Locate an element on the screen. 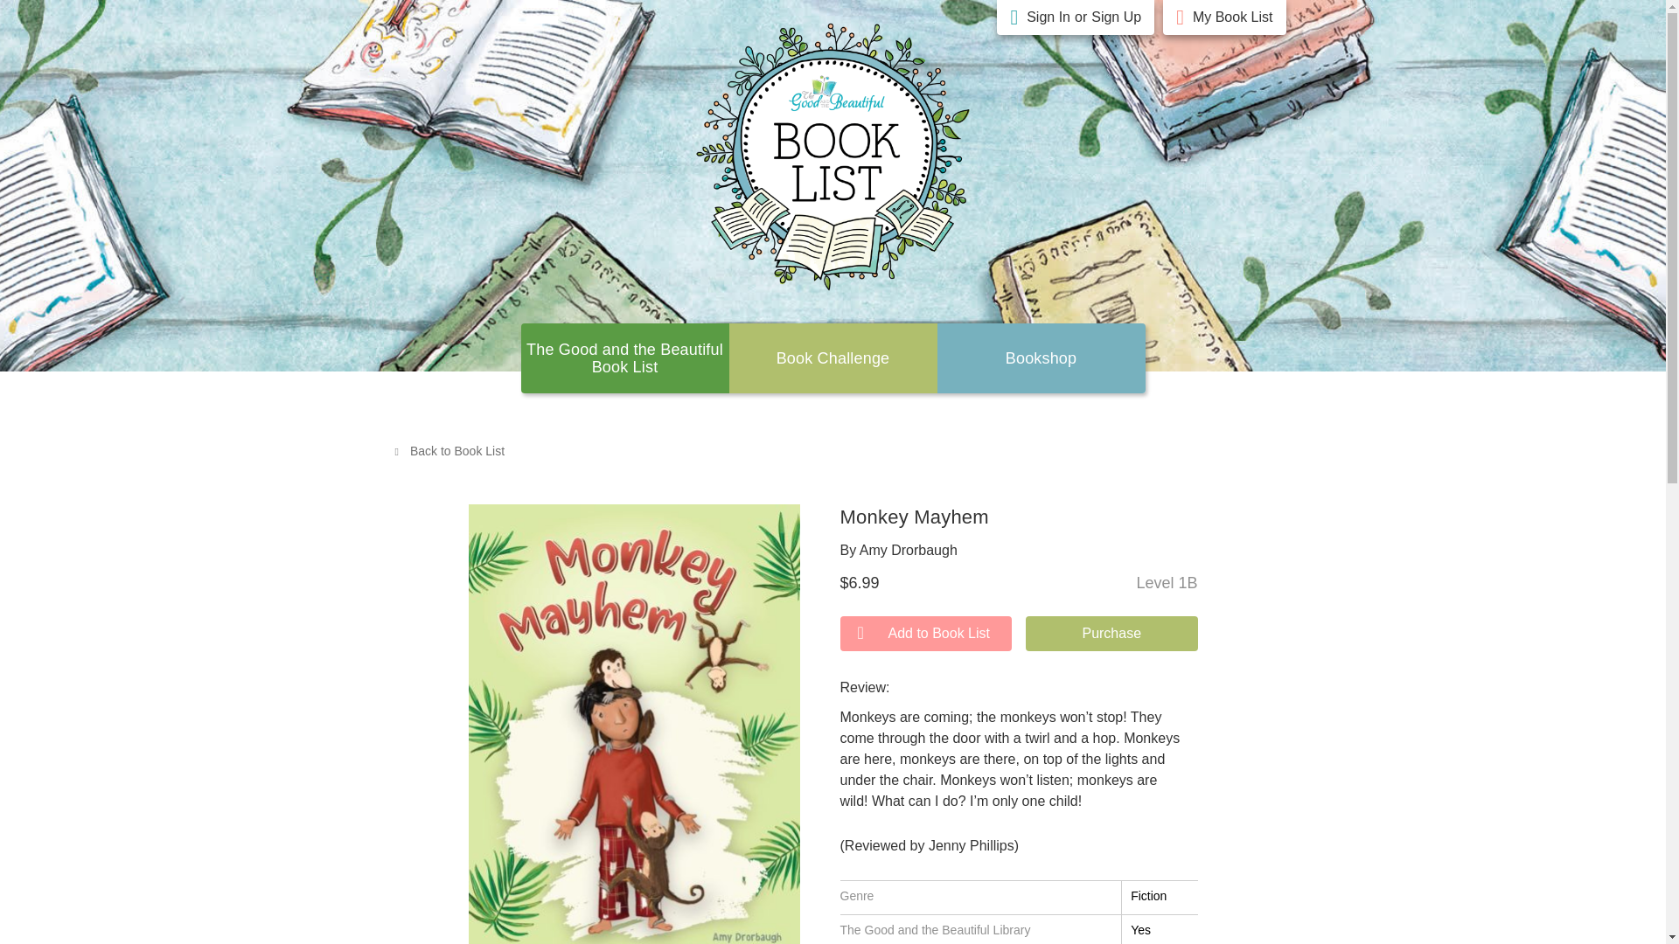  Bookshop is located at coordinates (1042, 358).